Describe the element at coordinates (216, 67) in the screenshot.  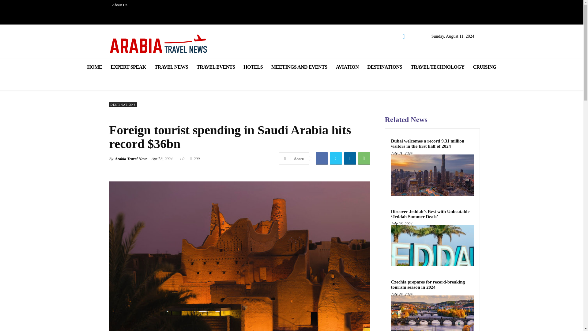
I see `TRAVEL EVENTS` at that location.